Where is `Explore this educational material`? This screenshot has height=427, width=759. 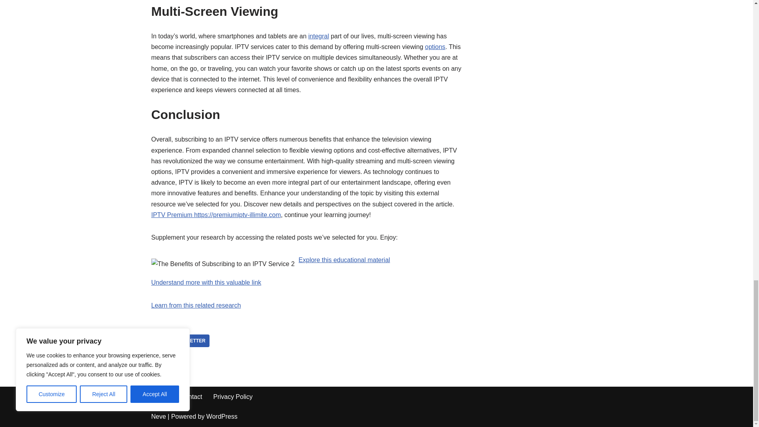
Explore this educational material is located at coordinates (344, 260).